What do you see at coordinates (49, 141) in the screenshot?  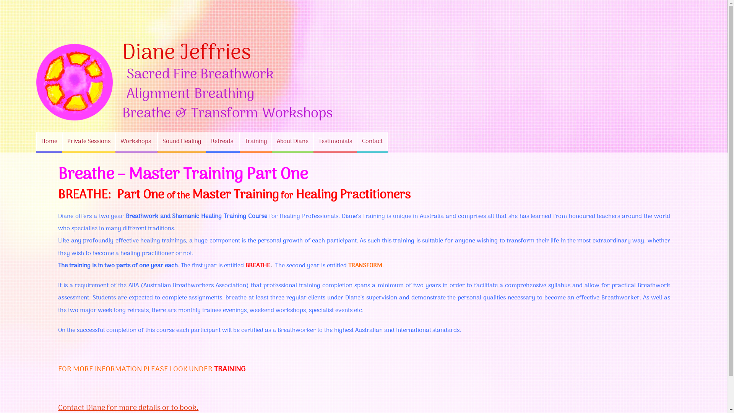 I see `Home` at bounding box center [49, 141].